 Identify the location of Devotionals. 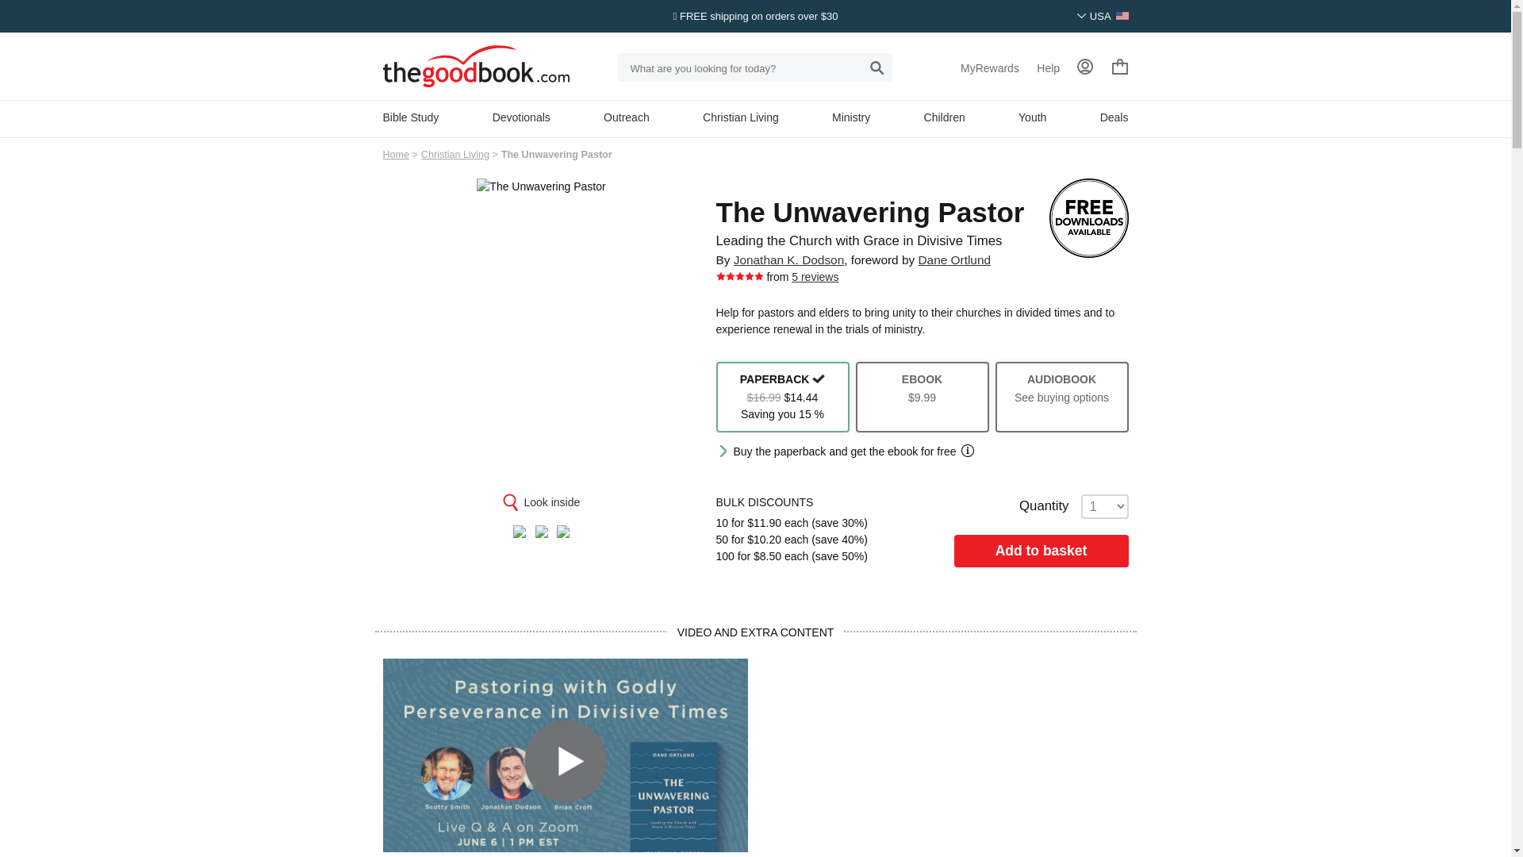
(520, 117).